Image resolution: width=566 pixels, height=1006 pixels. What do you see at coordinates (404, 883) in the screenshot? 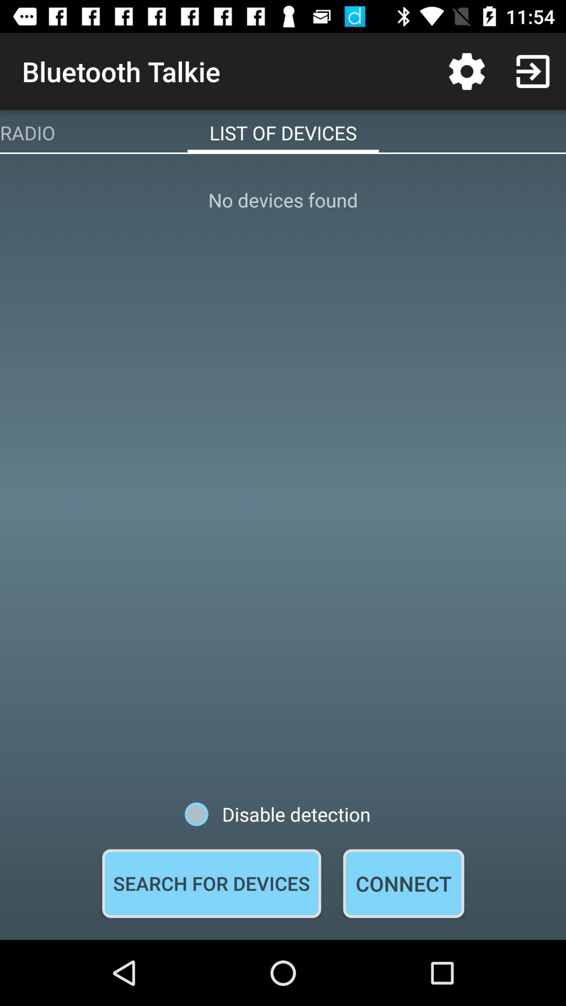
I see `turn off the icon to the right of search for devices item` at bounding box center [404, 883].